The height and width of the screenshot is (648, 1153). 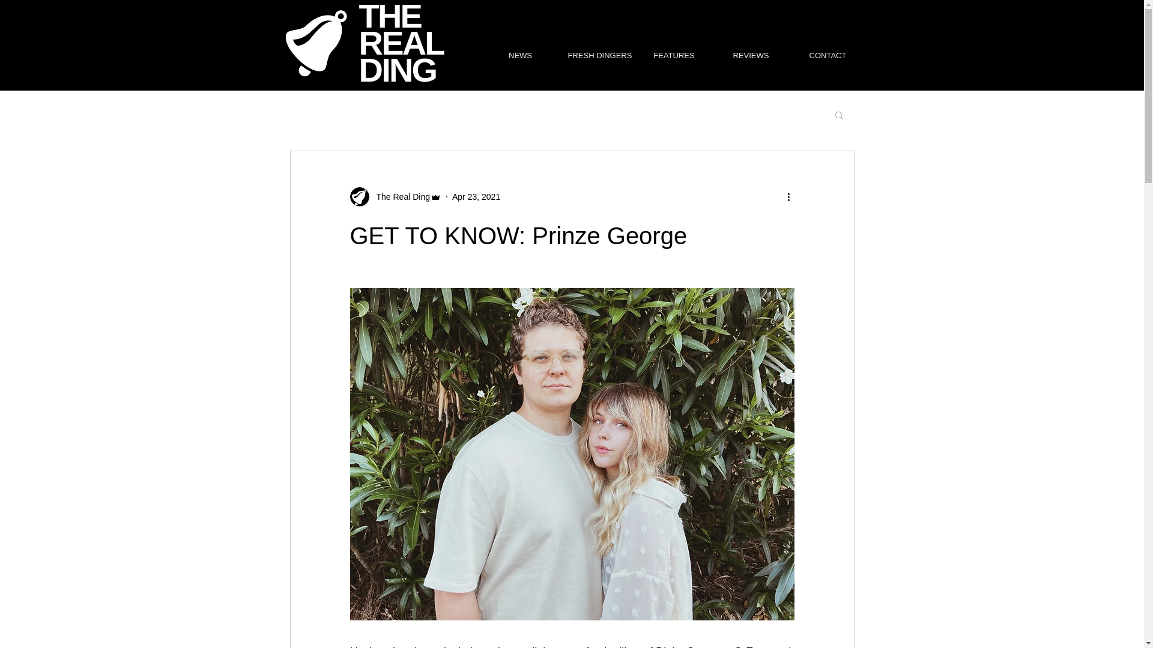 What do you see at coordinates (520, 55) in the screenshot?
I see `NEWS` at bounding box center [520, 55].